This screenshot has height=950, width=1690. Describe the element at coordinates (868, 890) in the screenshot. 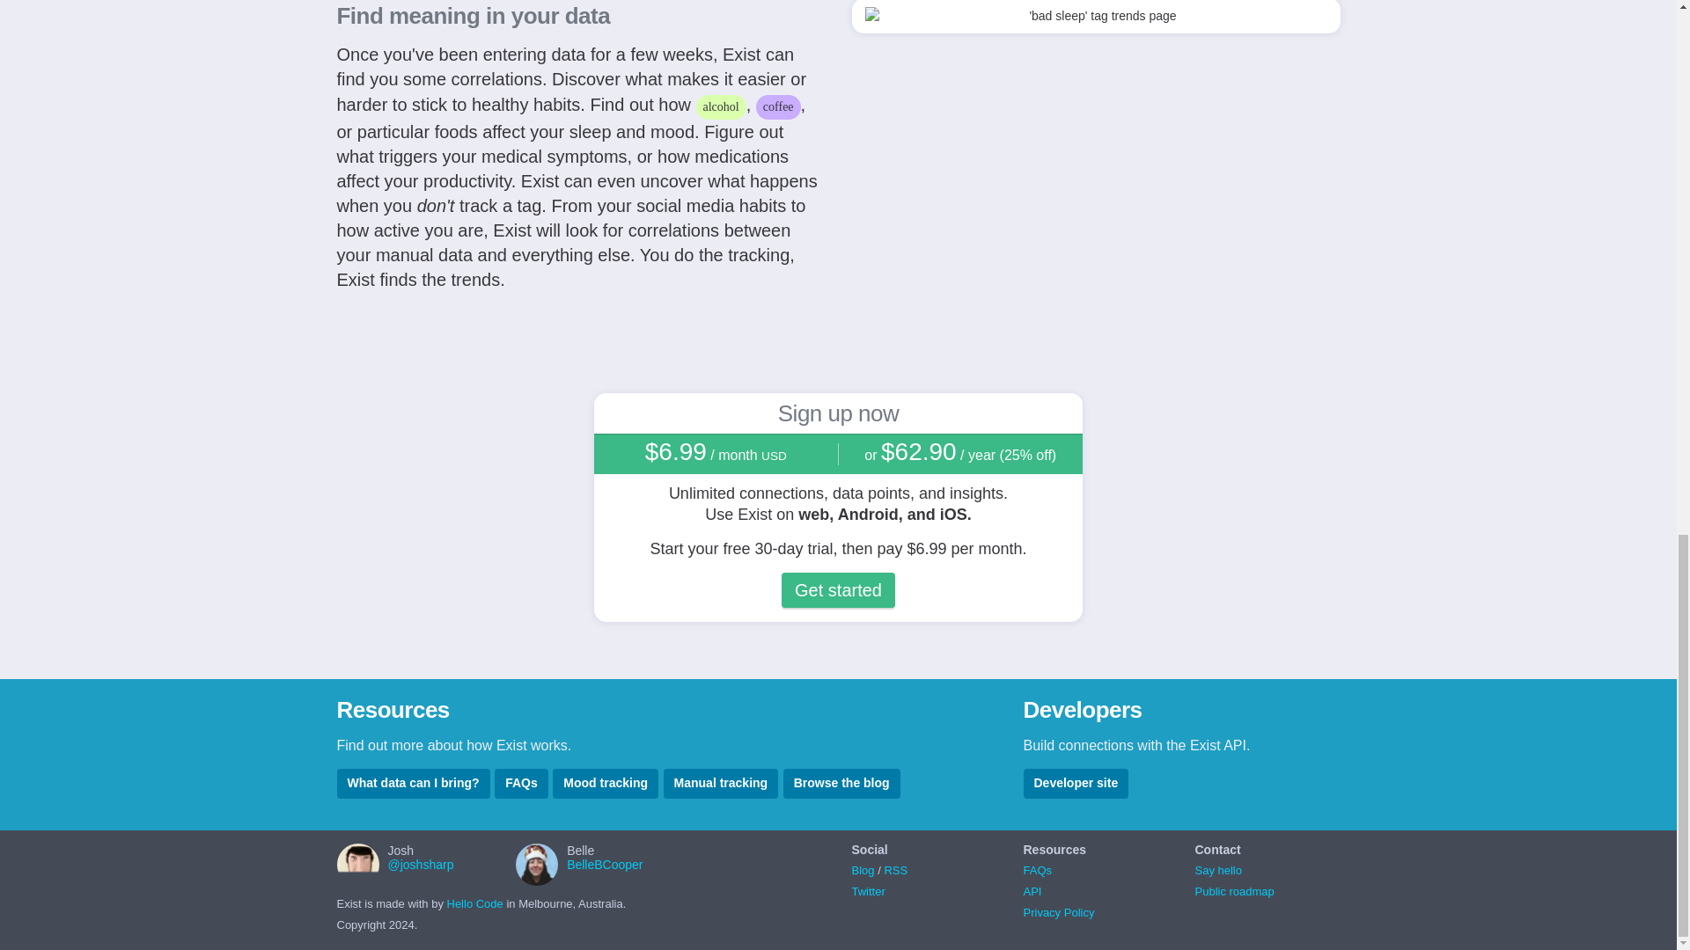

I see `Twitter` at that location.